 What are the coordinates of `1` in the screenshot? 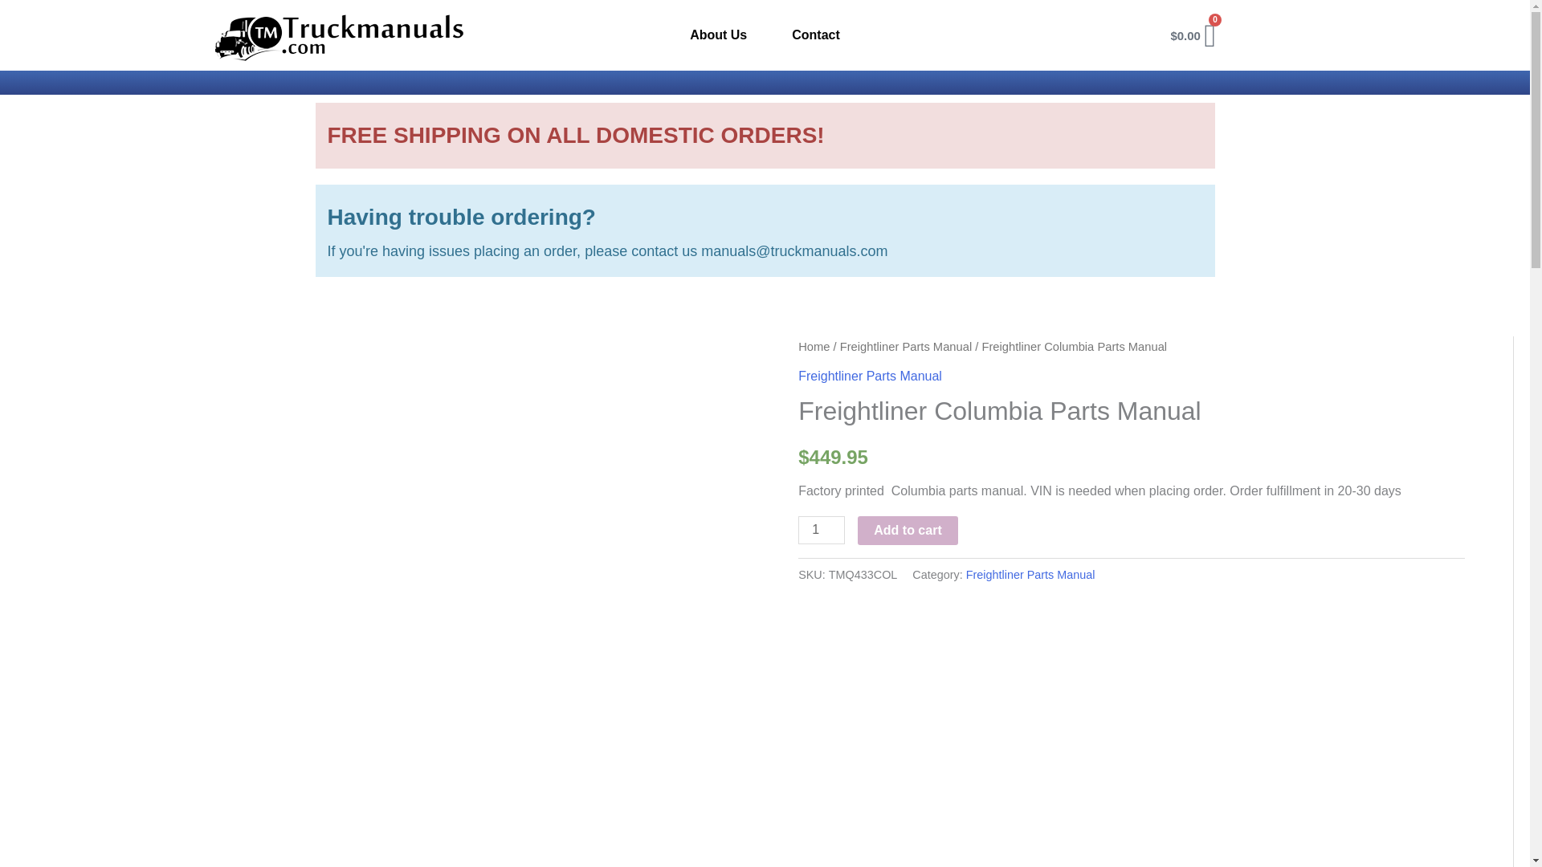 It's located at (822, 530).